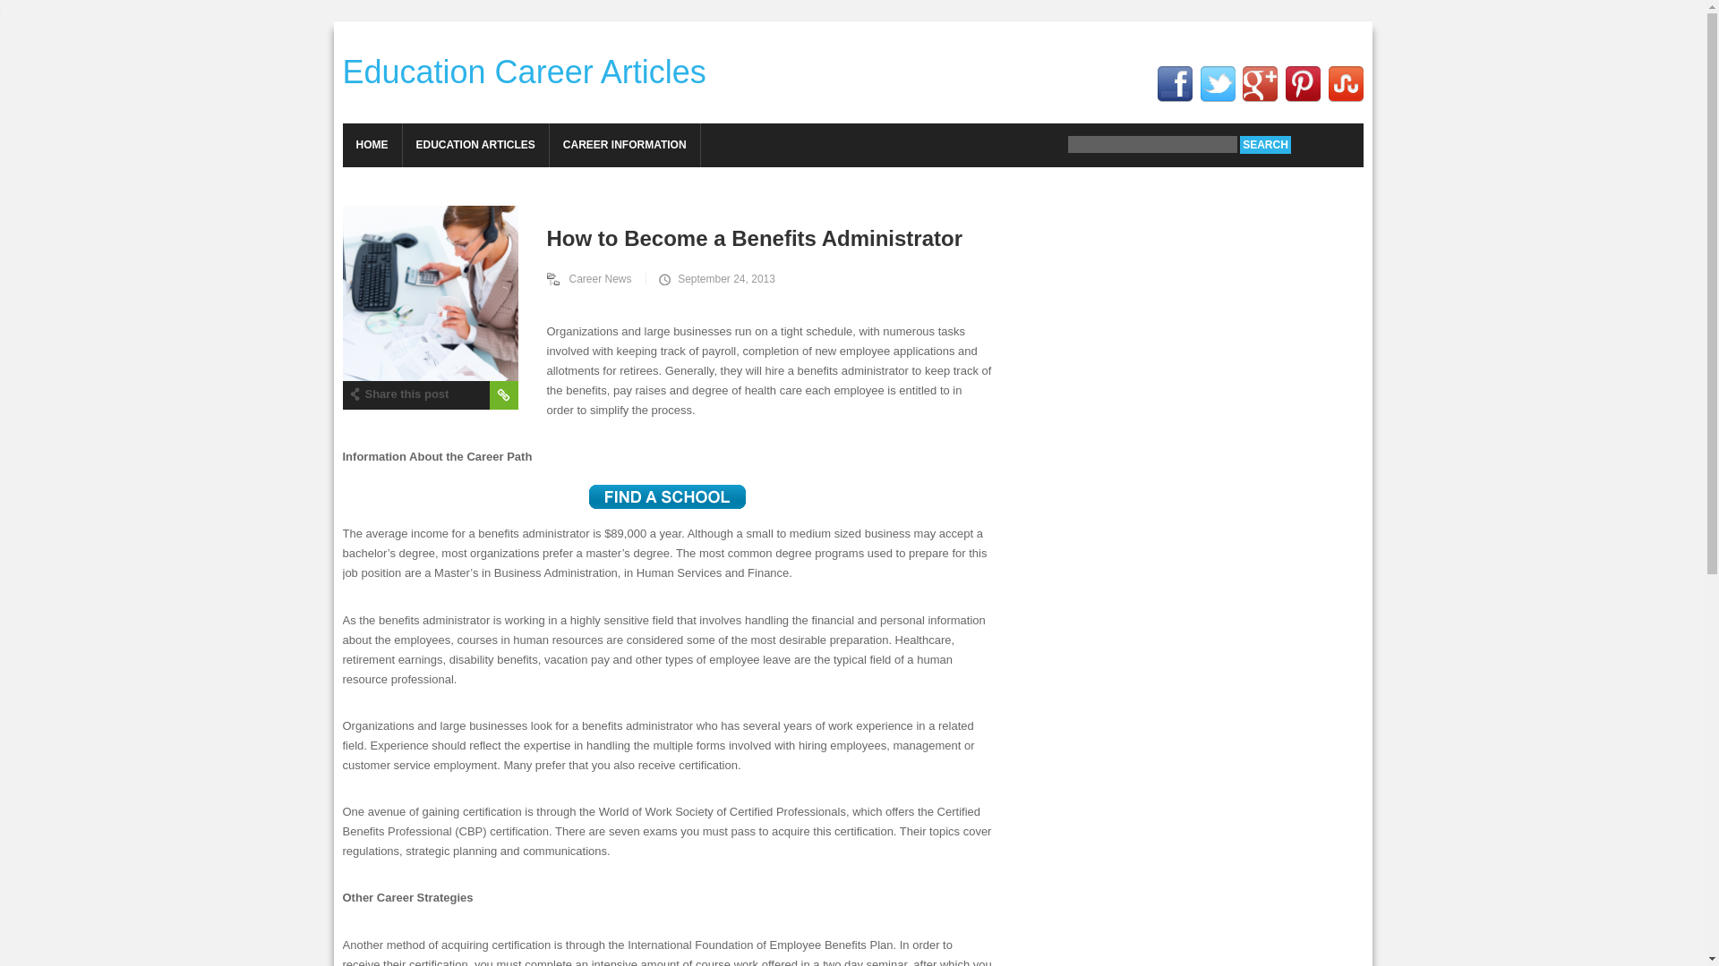 Image resolution: width=1719 pixels, height=966 pixels. What do you see at coordinates (371, 145) in the screenshot?
I see `HOME` at bounding box center [371, 145].